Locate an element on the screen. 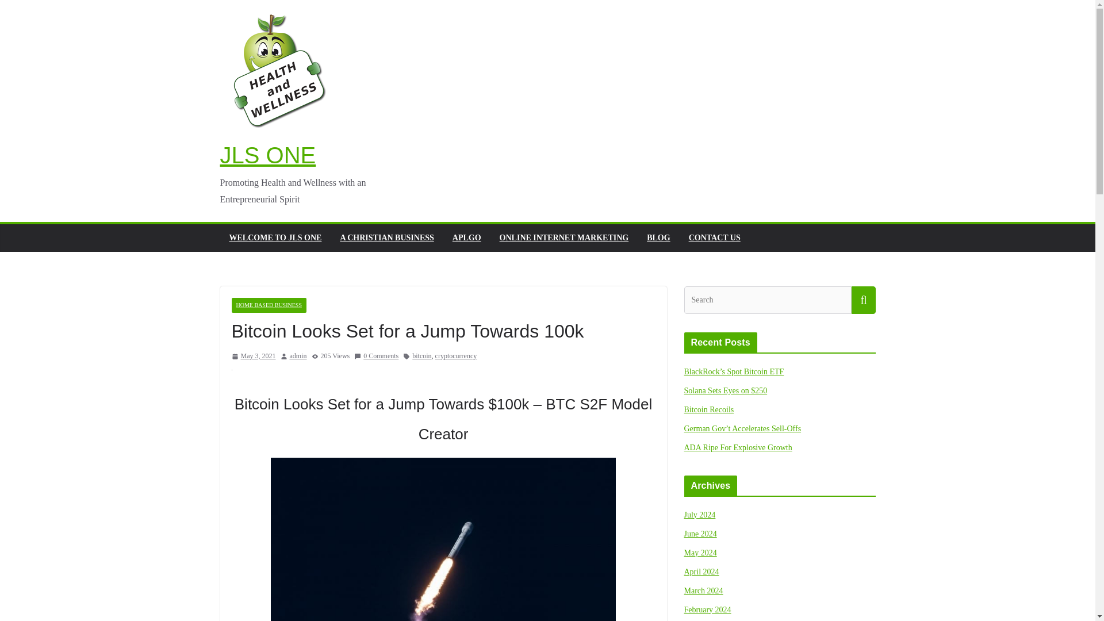 Image resolution: width=1104 pixels, height=621 pixels. A CHRISTIAN BUSINESS is located at coordinates (386, 237).